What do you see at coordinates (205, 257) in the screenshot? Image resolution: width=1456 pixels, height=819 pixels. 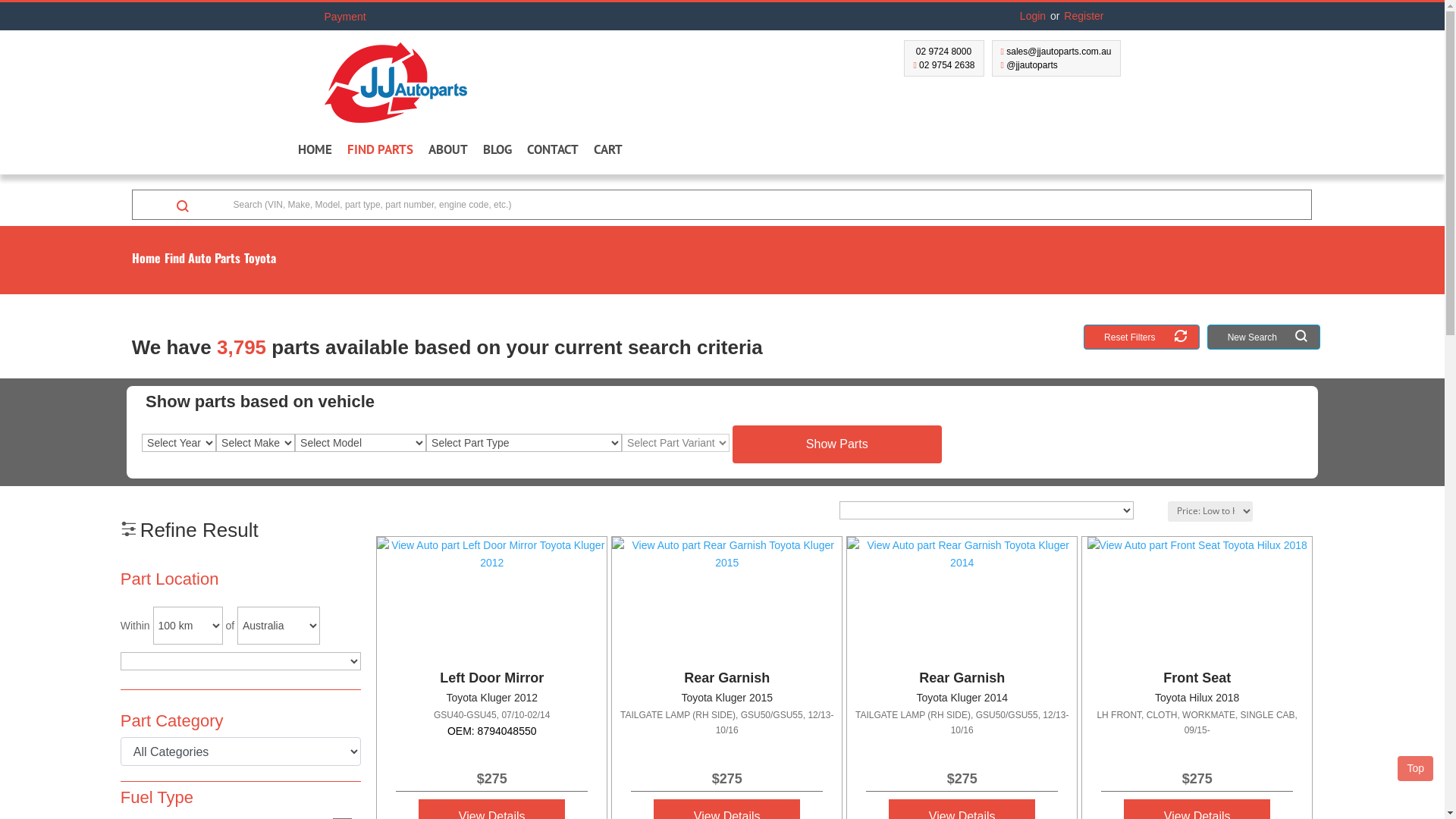 I see `Find Auto Parts` at bounding box center [205, 257].